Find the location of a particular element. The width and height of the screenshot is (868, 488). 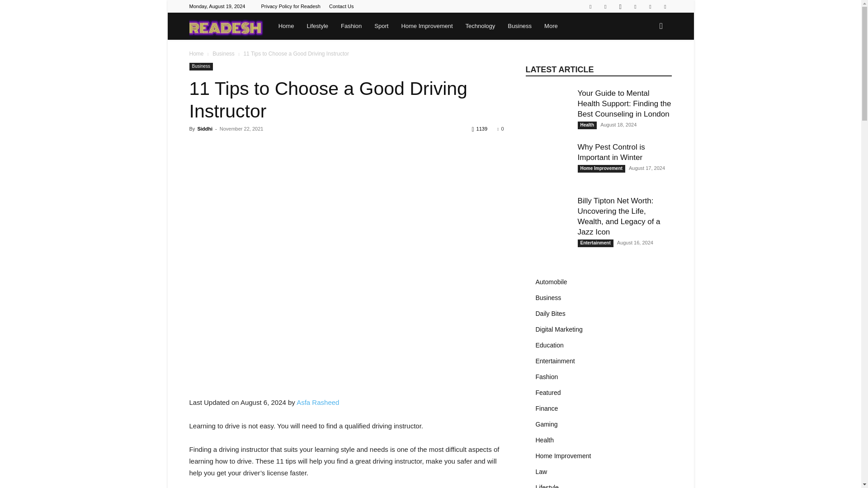

Behance is located at coordinates (590, 6).